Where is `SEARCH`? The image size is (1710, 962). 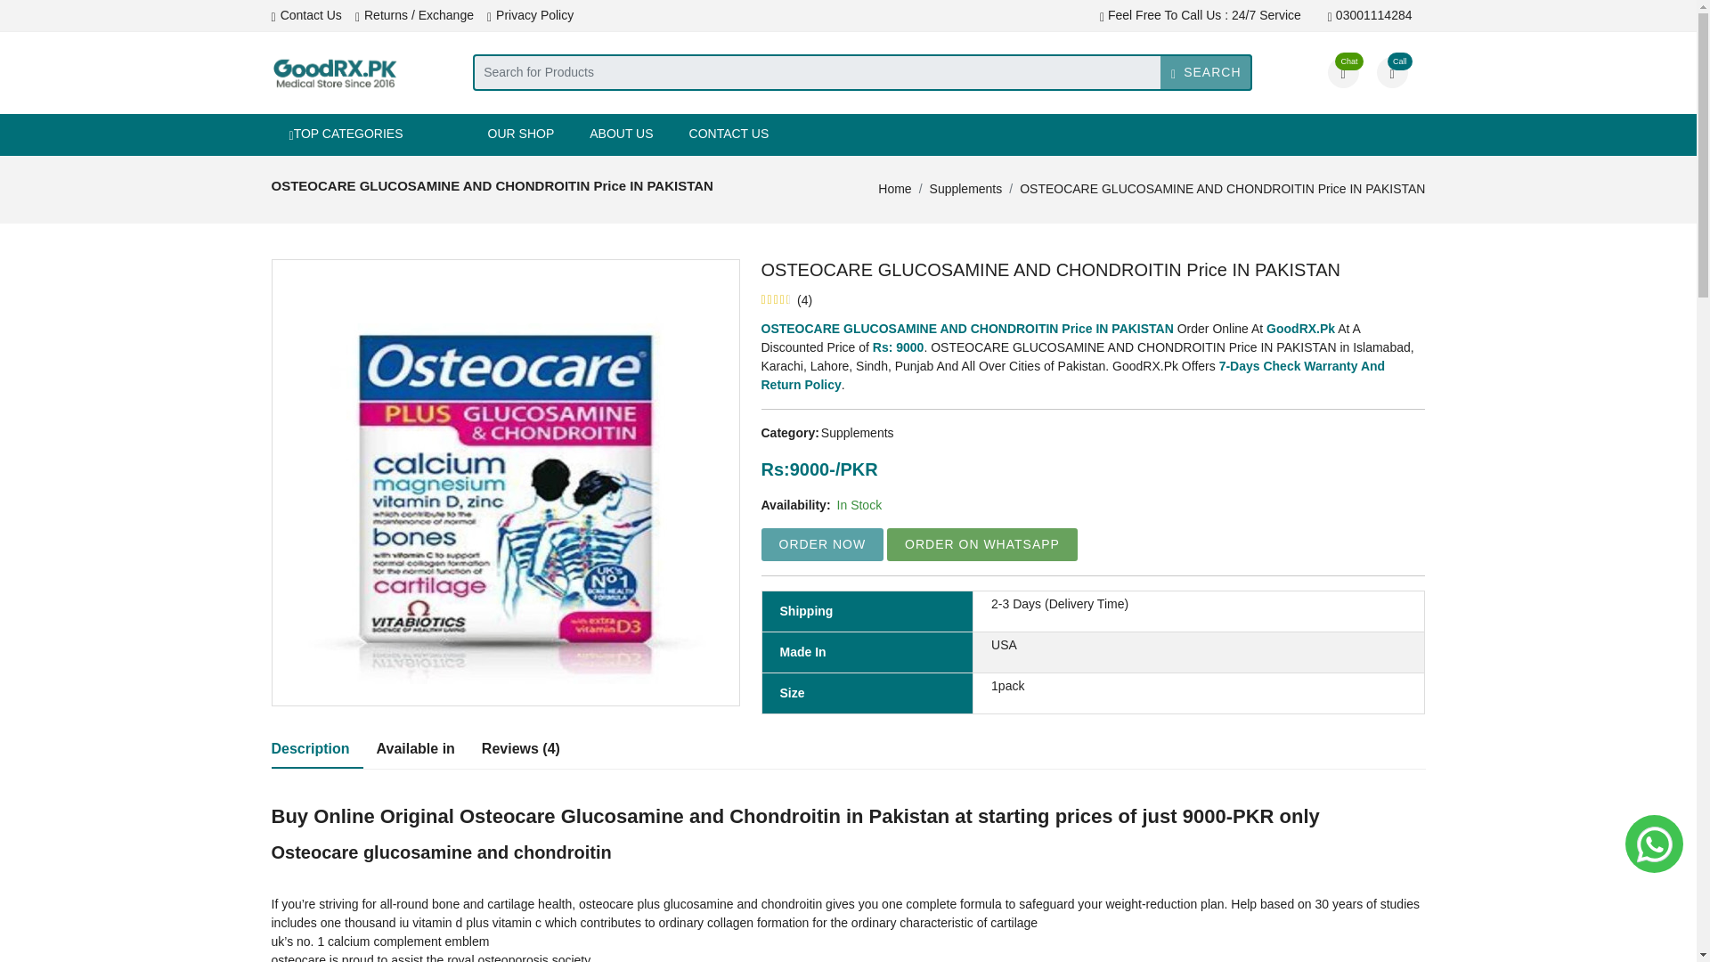 SEARCH is located at coordinates (1206, 71).